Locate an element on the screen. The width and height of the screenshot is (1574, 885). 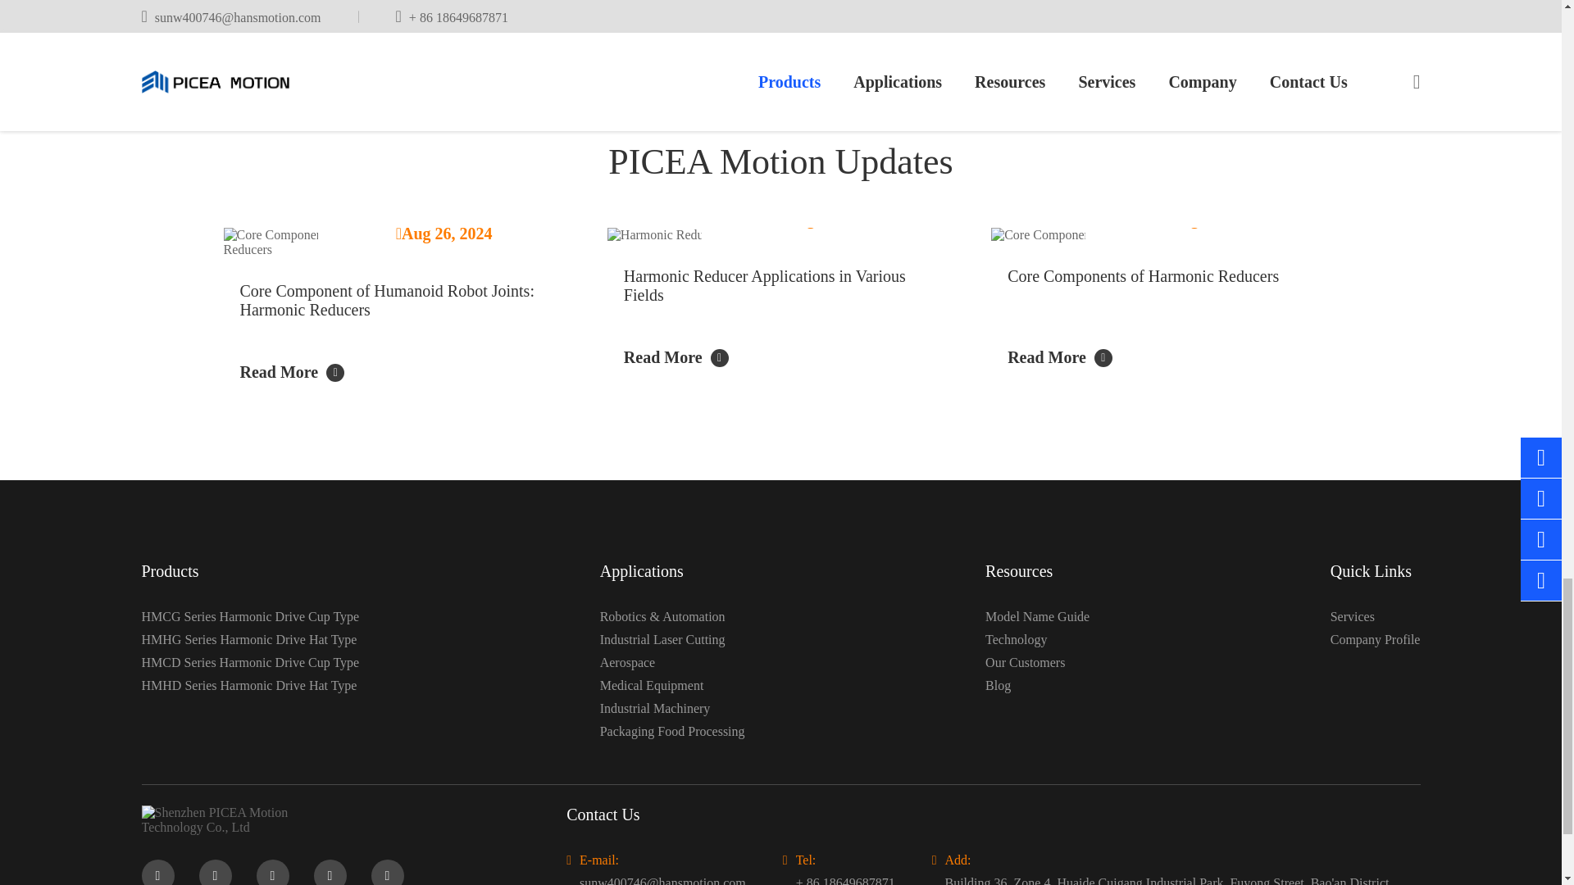
Core Component of Humanoid Robot Joints: Harmonic Reducers is located at coordinates (397, 243).